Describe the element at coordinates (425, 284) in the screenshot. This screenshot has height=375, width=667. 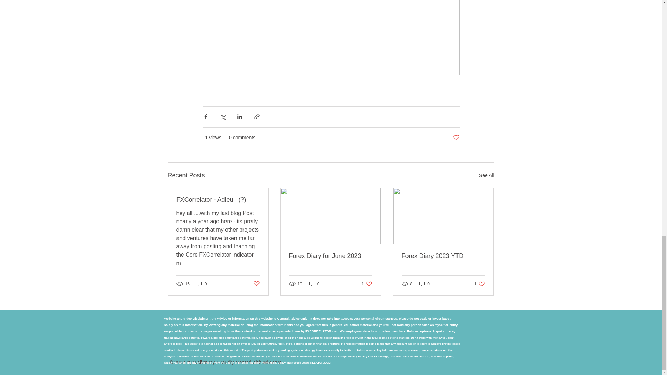
I see `Post not marked as liked` at that location.